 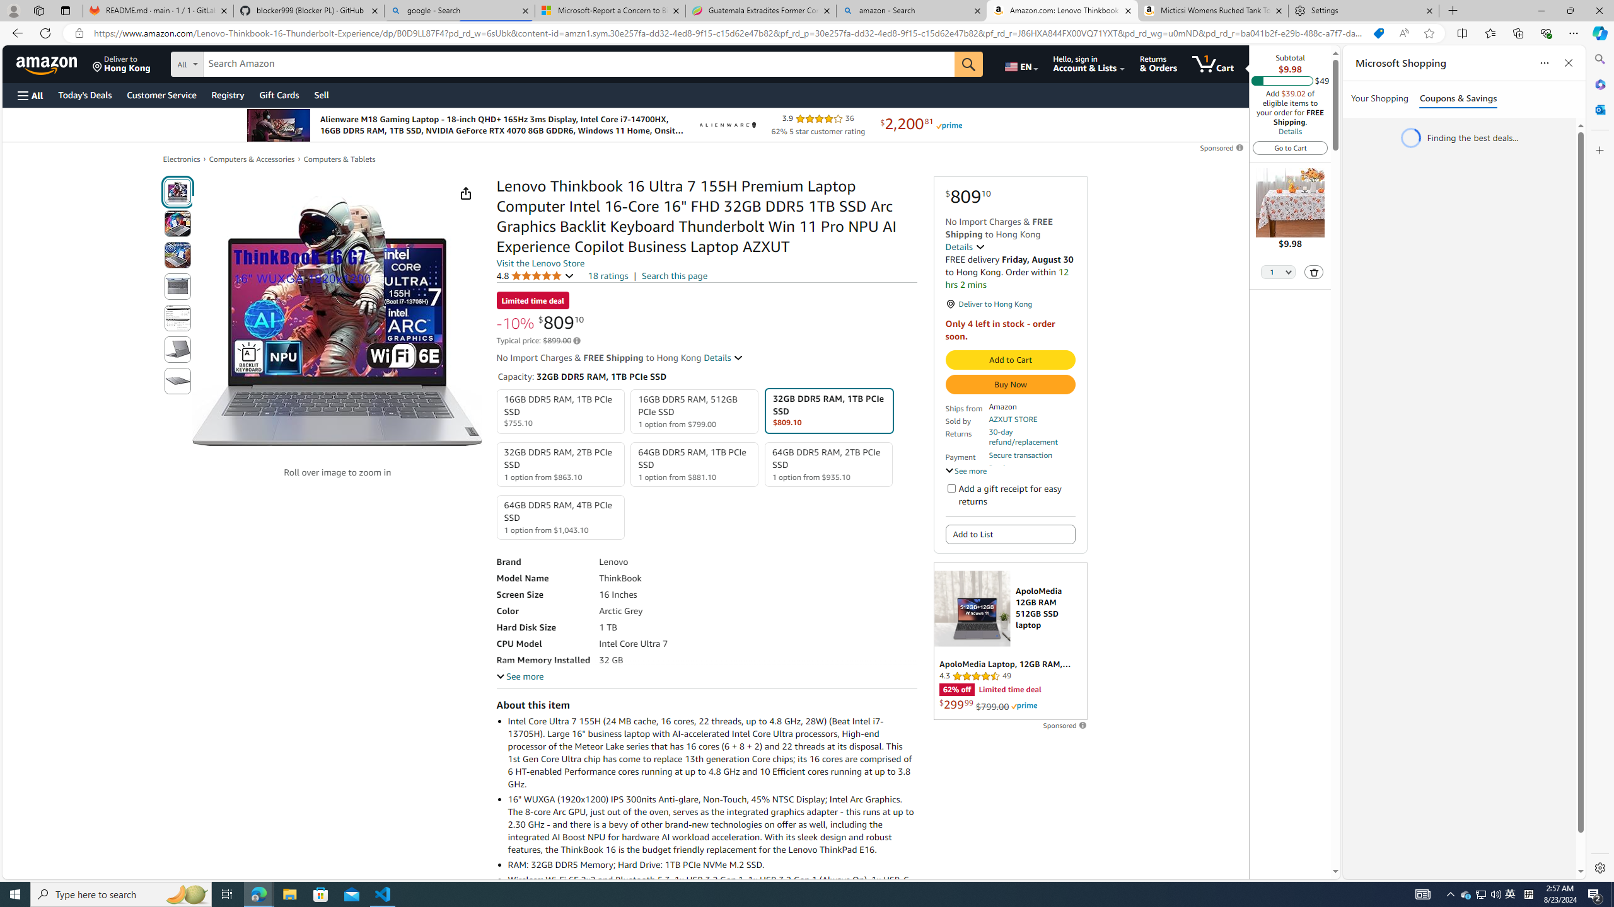 What do you see at coordinates (182, 159) in the screenshot?
I see `Electronics` at bounding box center [182, 159].